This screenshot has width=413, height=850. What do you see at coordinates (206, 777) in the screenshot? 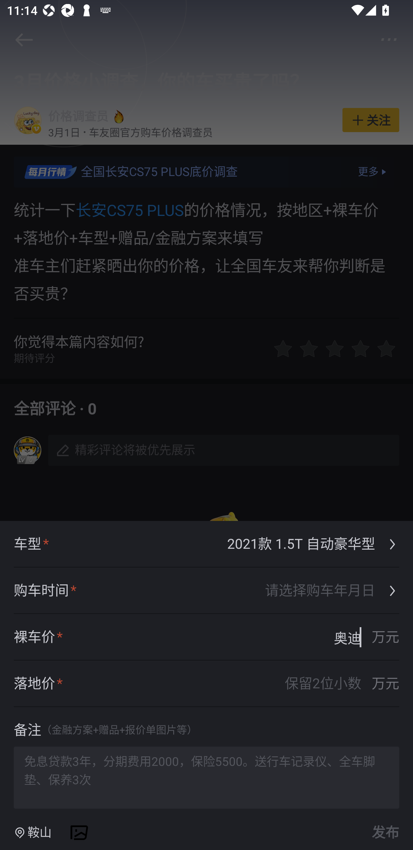
I see `免息贷款3年，分期费用2000，保险5500。送行车记录仪、全车脚垫、保养3次` at bounding box center [206, 777].